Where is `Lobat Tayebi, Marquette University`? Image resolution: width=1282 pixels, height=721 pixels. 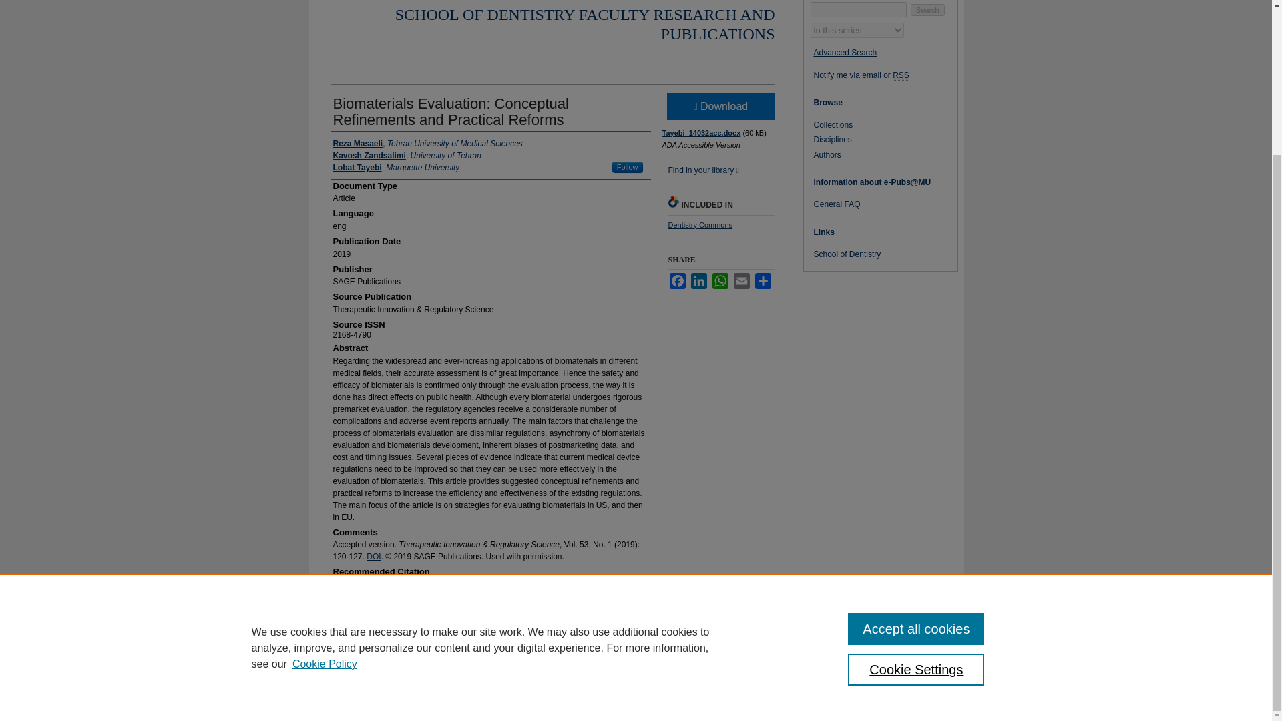
Lobat Tayebi, Marquette University is located at coordinates (395, 167).